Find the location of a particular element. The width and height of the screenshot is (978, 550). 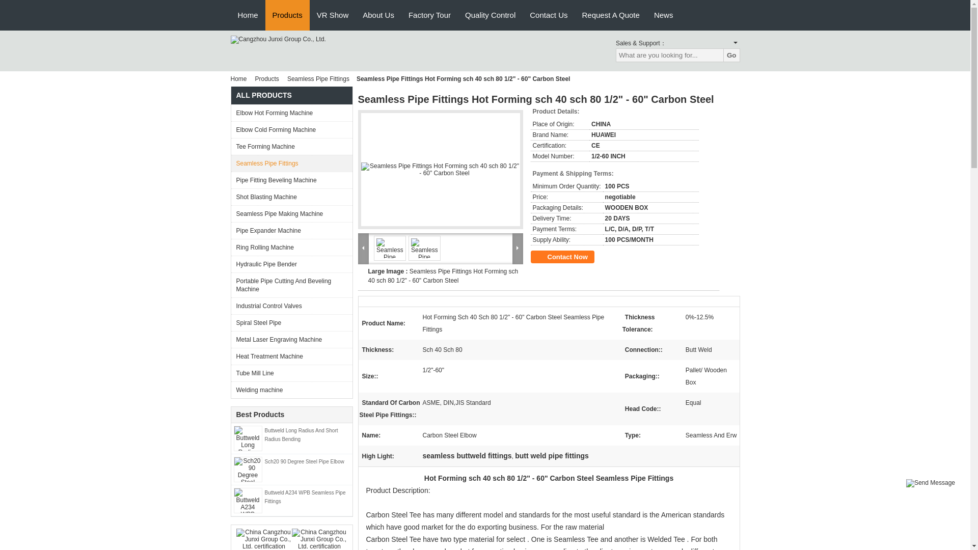

News is located at coordinates (663, 15).